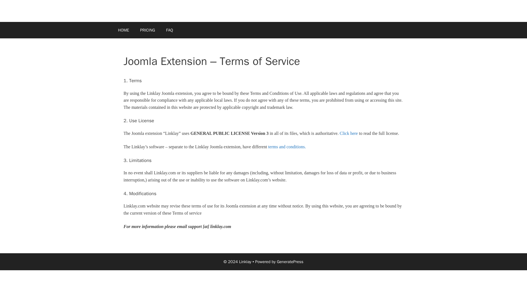 This screenshot has width=527, height=296. What do you see at coordinates (349, 133) in the screenshot?
I see `Click here` at bounding box center [349, 133].